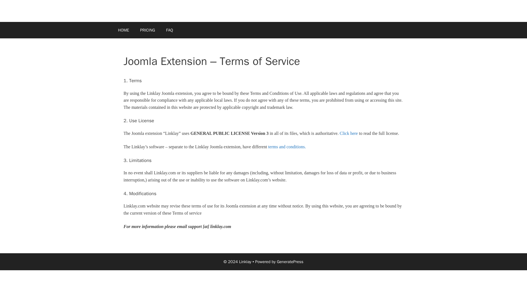 This screenshot has width=527, height=296. What do you see at coordinates (349, 133) in the screenshot?
I see `Click here` at bounding box center [349, 133].